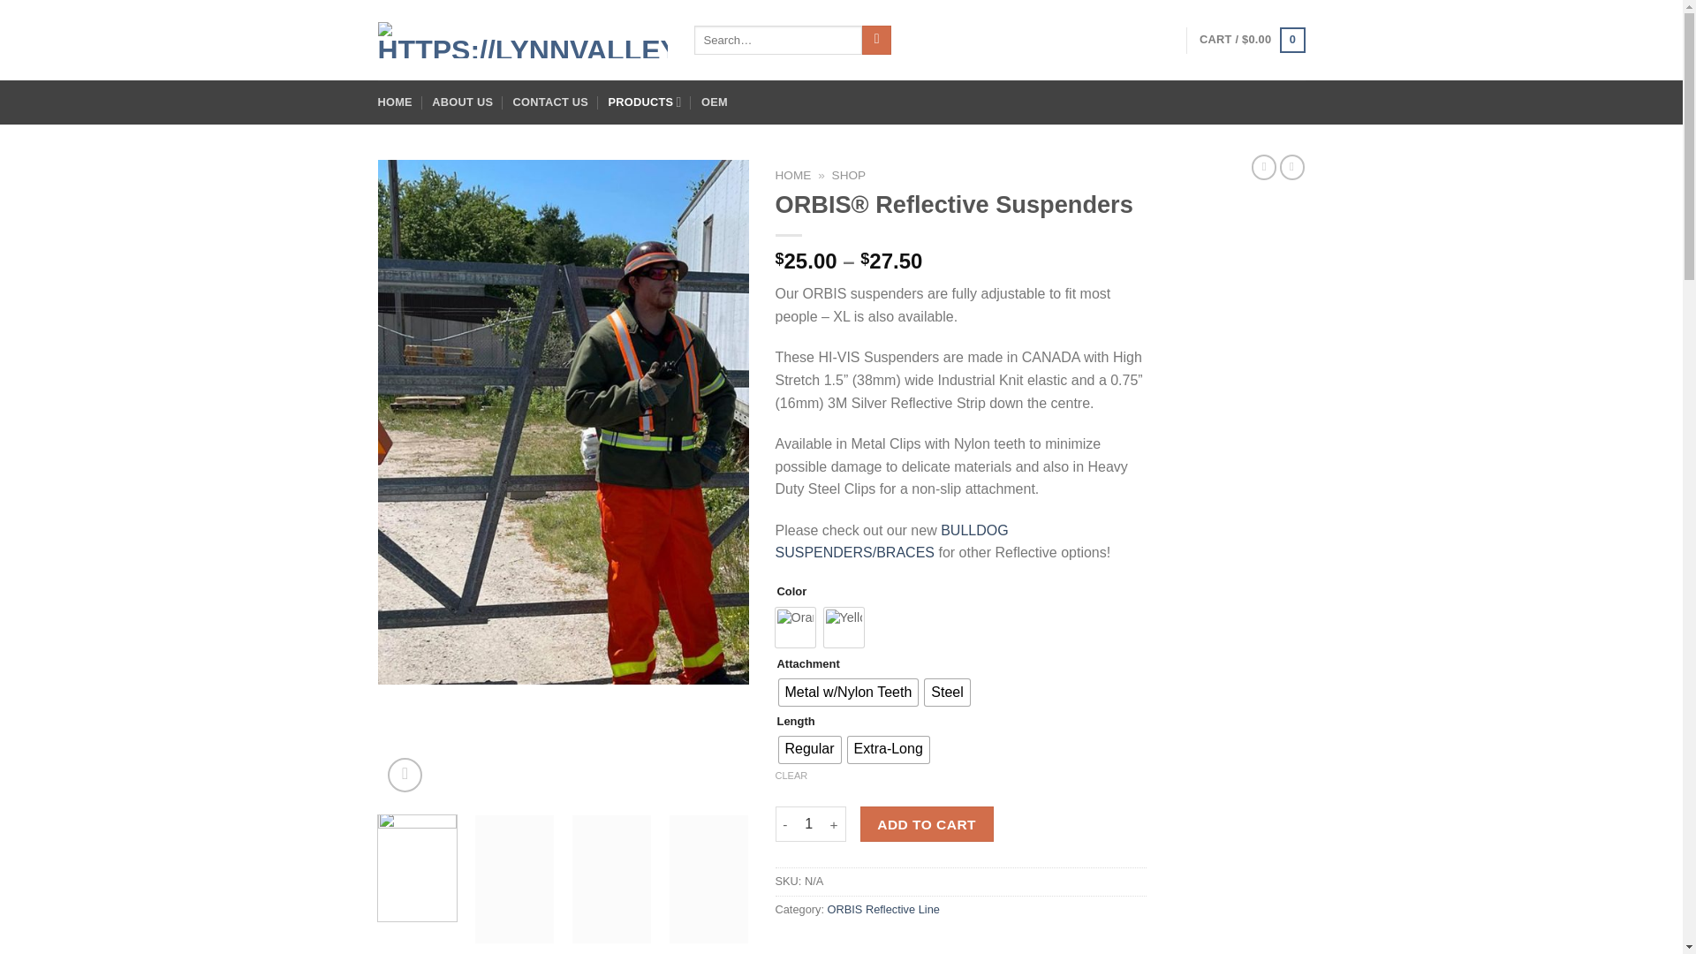  Describe the element at coordinates (1251, 41) in the screenshot. I see `Cart` at that location.